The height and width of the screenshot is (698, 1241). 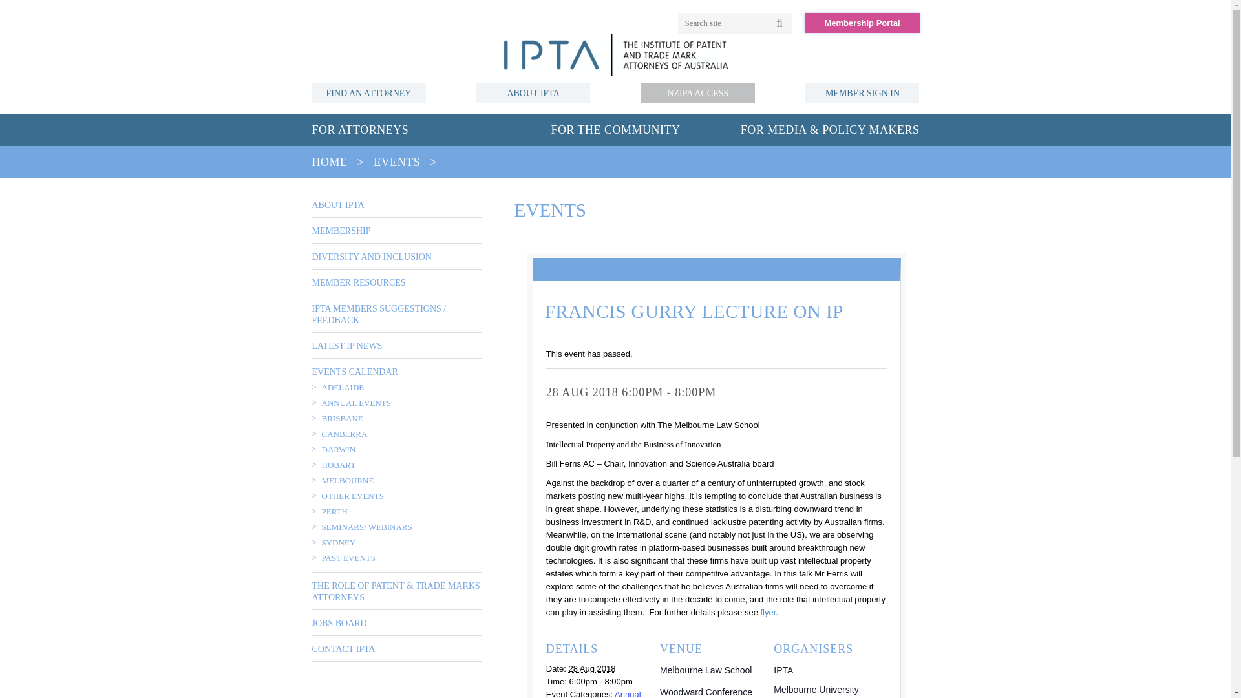 I want to click on IPTA Membership Portal, so click(x=862, y=23).